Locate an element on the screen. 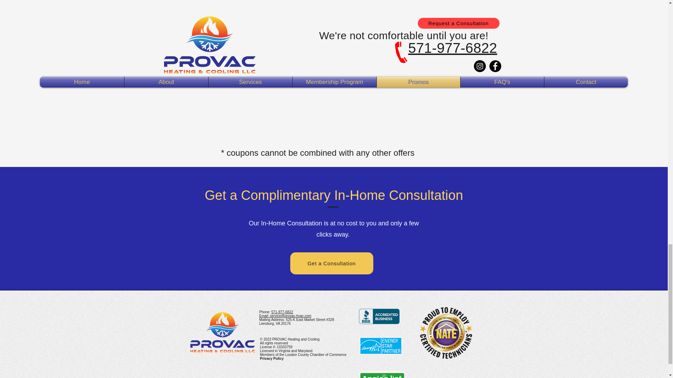 The image size is (673, 378). 571-977-6822 is located at coordinates (282, 312).